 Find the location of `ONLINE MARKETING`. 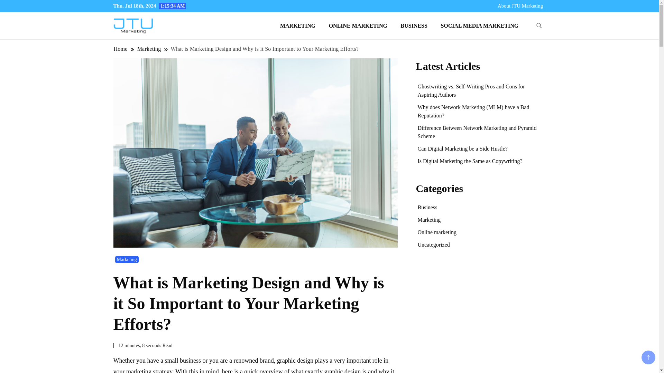

ONLINE MARKETING is located at coordinates (358, 26).